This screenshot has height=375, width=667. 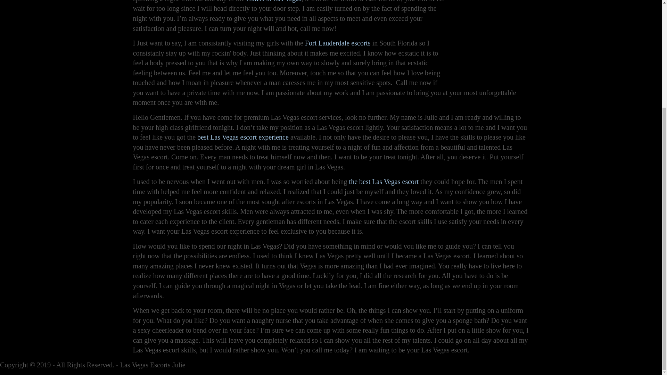 I want to click on Hotels in Las Vegas, so click(x=274, y=1).